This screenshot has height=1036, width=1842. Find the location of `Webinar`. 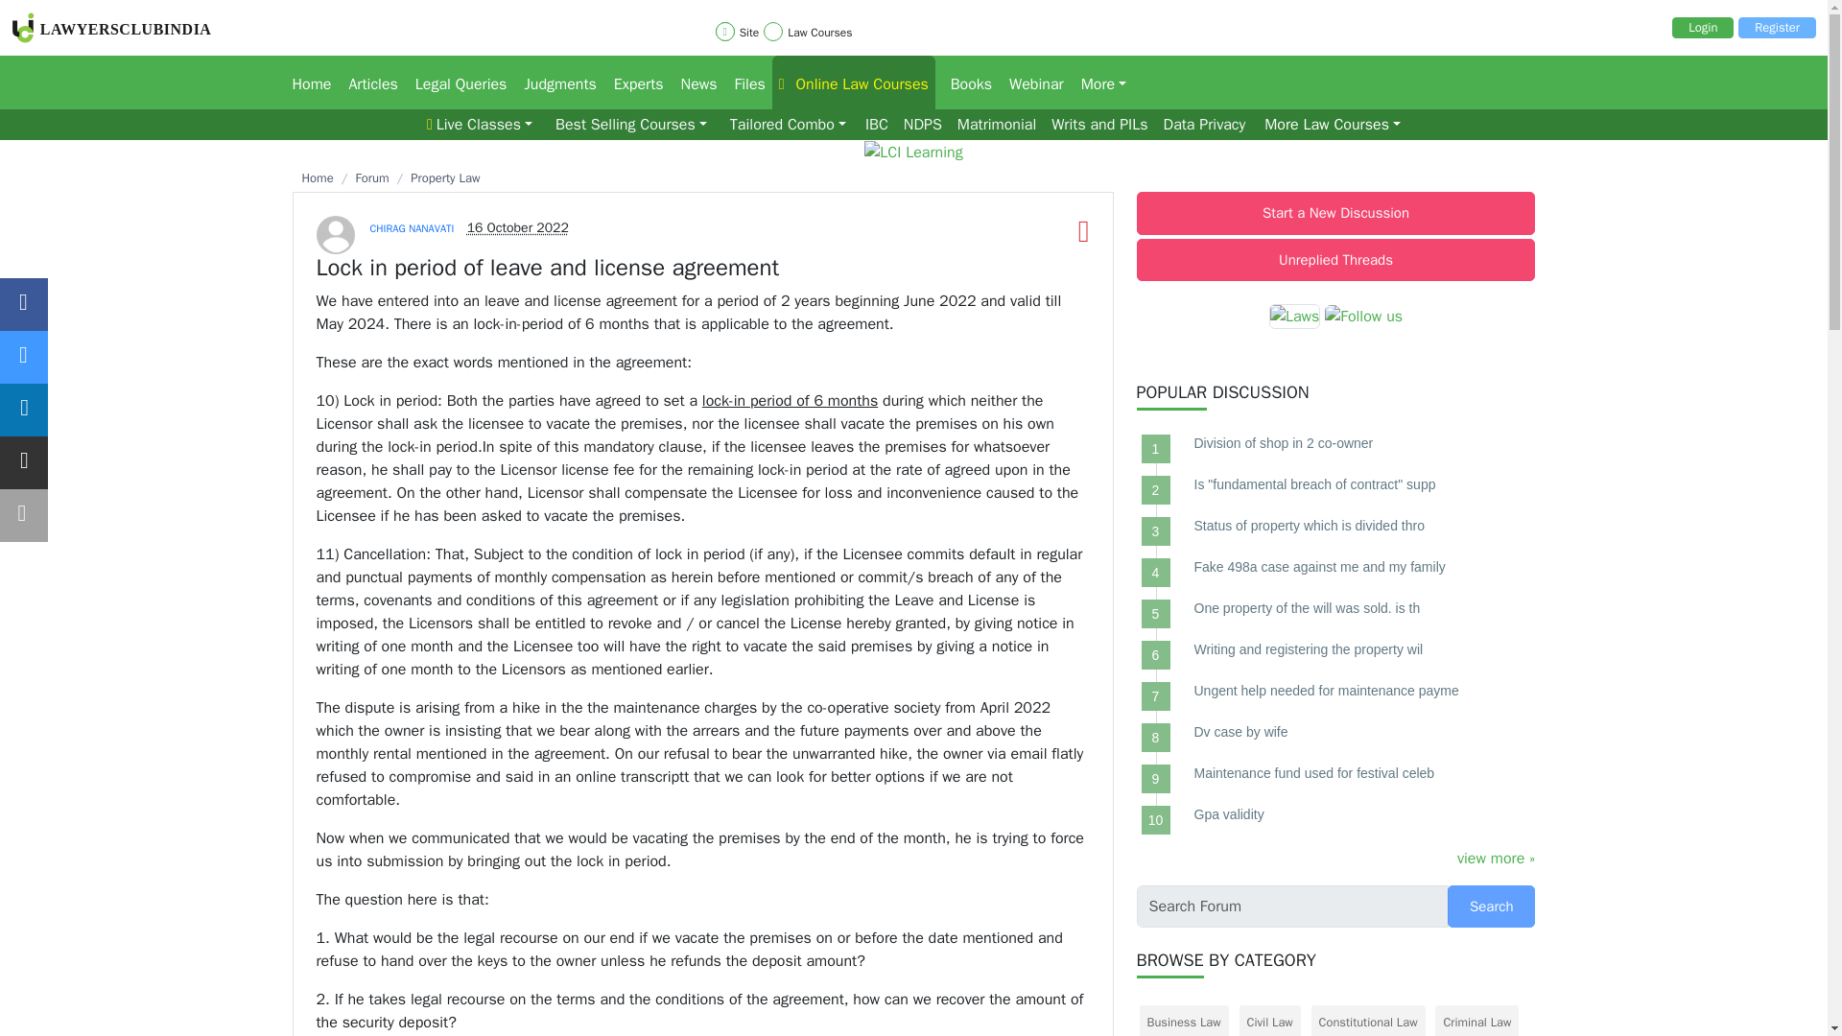

Webinar is located at coordinates (1030, 82).